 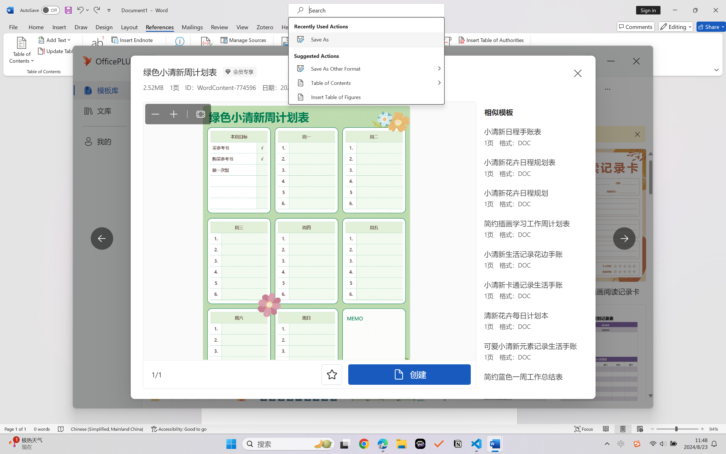 I want to click on Update Index, so click(x=407, y=51).